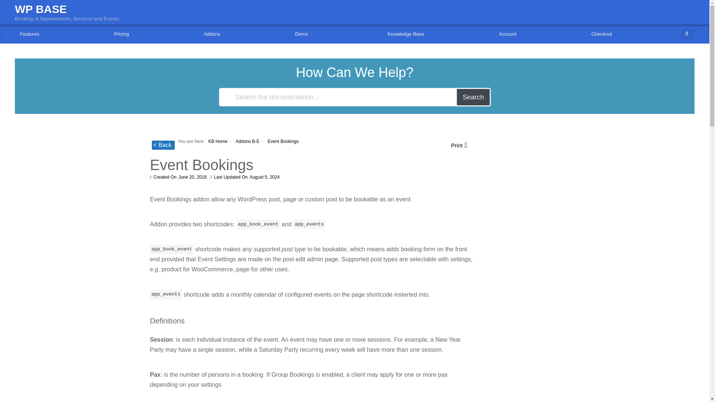  Describe the element at coordinates (508, 33) in the screenshot. I see `Account` at that location.